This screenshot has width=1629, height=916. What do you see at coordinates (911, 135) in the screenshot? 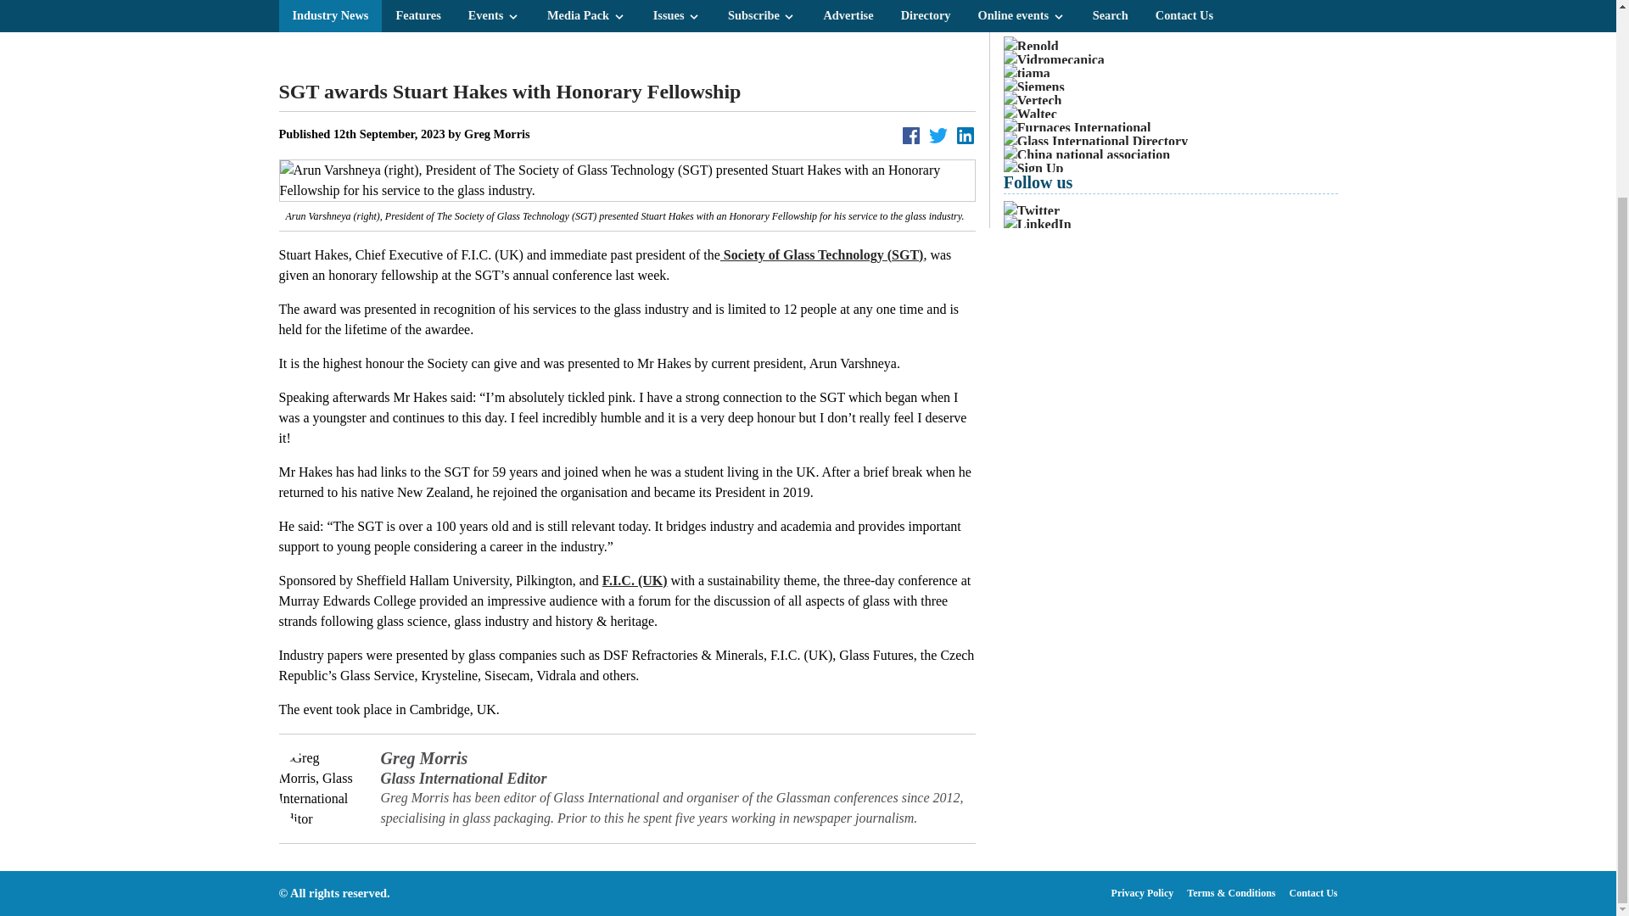
I see `Share on Facebook` at bounding box center [911, 135].